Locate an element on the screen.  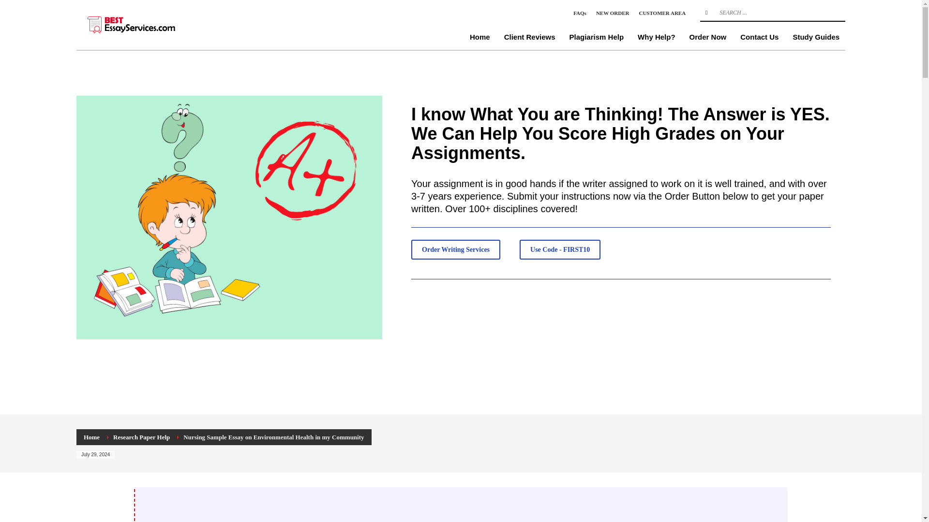
CUSTOMER AREA is located at coordinates (662, 13).